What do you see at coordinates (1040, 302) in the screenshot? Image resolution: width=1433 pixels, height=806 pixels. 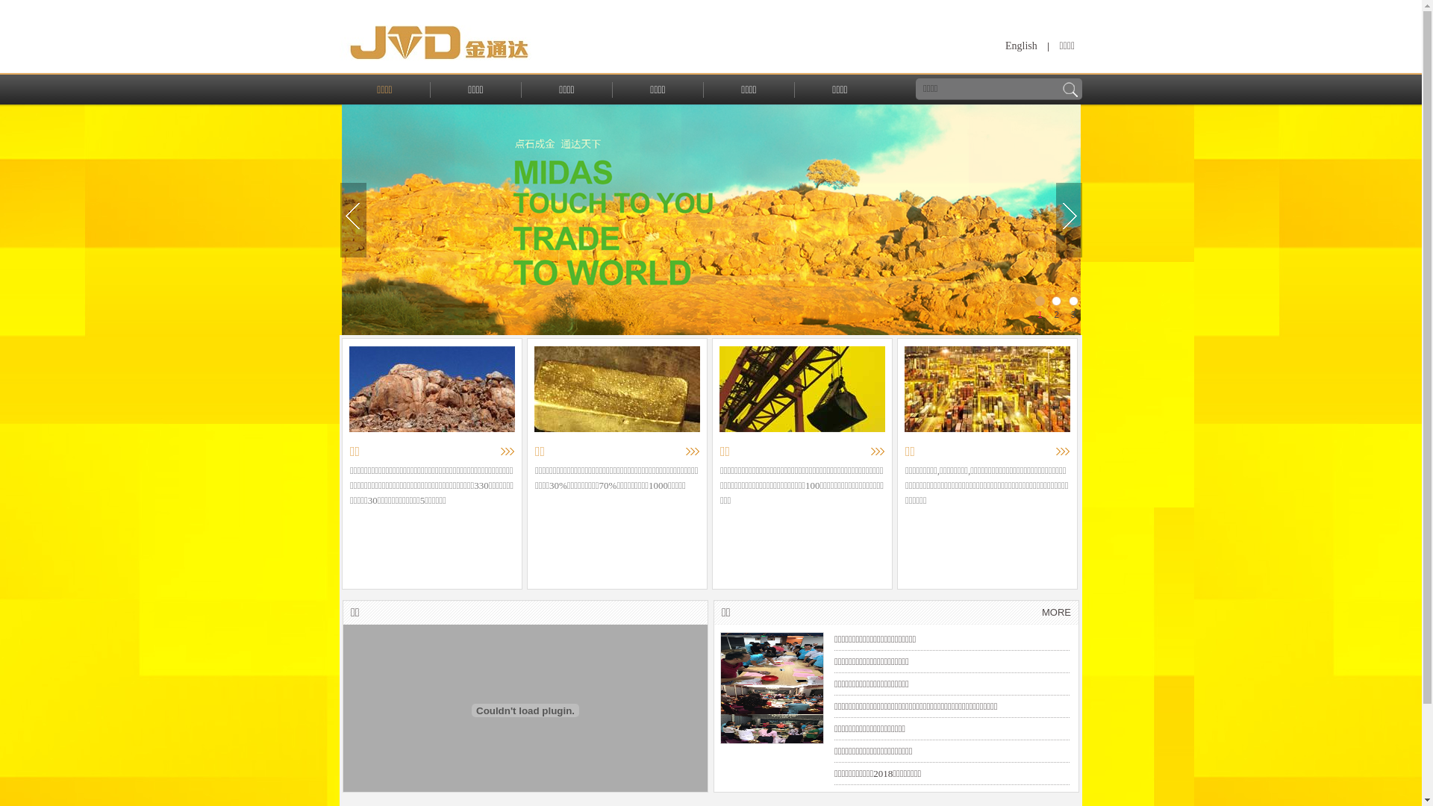 I see `1` at bounding box center [1040, 302].